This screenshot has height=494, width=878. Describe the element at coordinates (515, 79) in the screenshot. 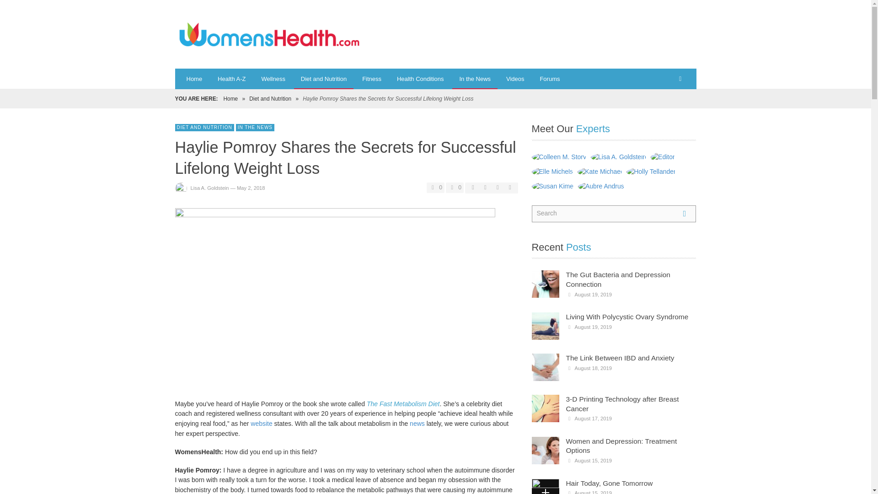

I see `Videos` at that location.